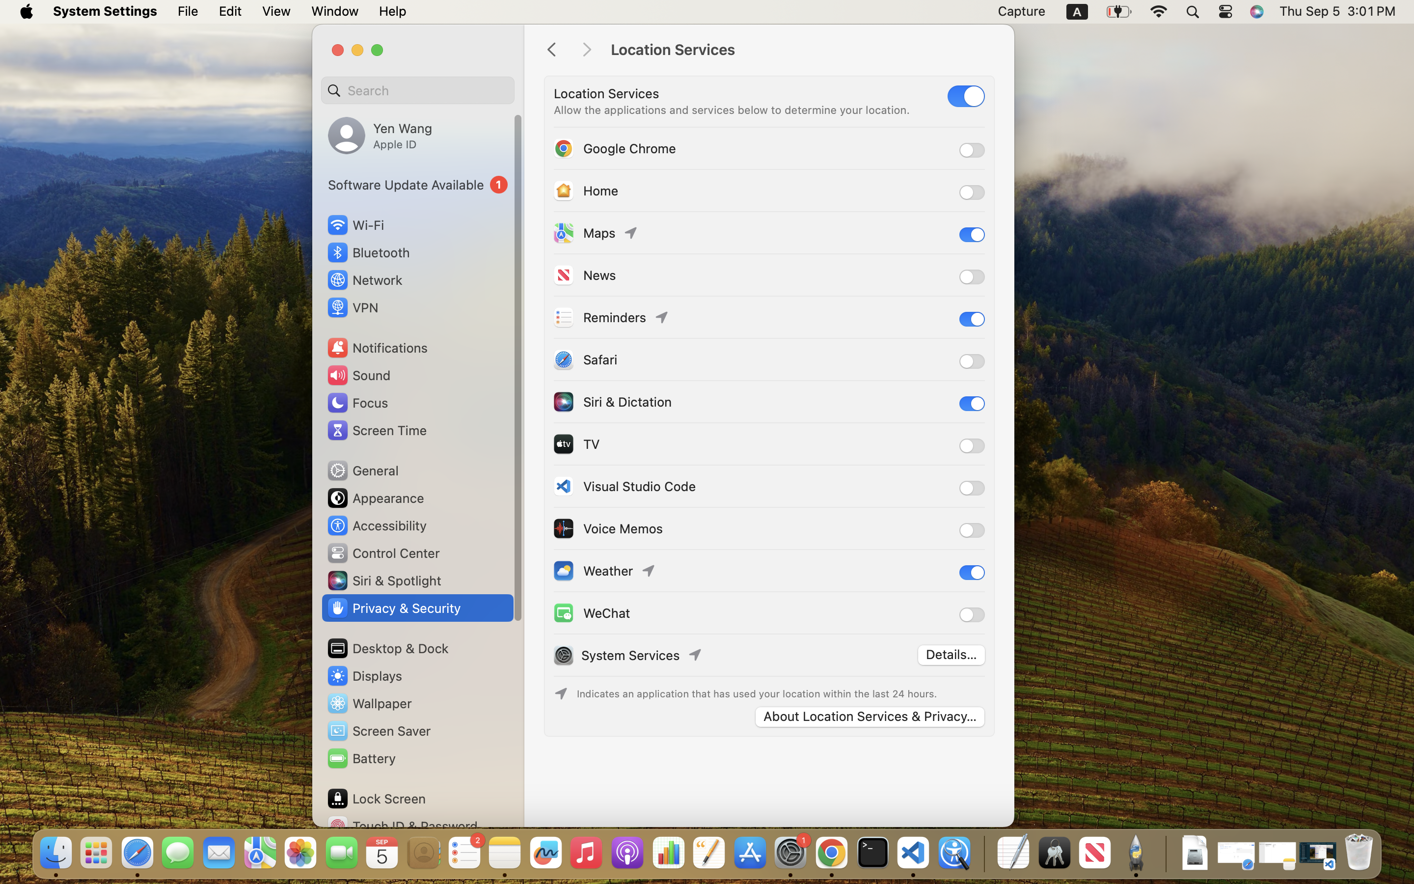  Describe the element at coordinates (757, 694) in the screenshot. I see `Indicates an application that has used your location within the last 24 hours.` at that location.